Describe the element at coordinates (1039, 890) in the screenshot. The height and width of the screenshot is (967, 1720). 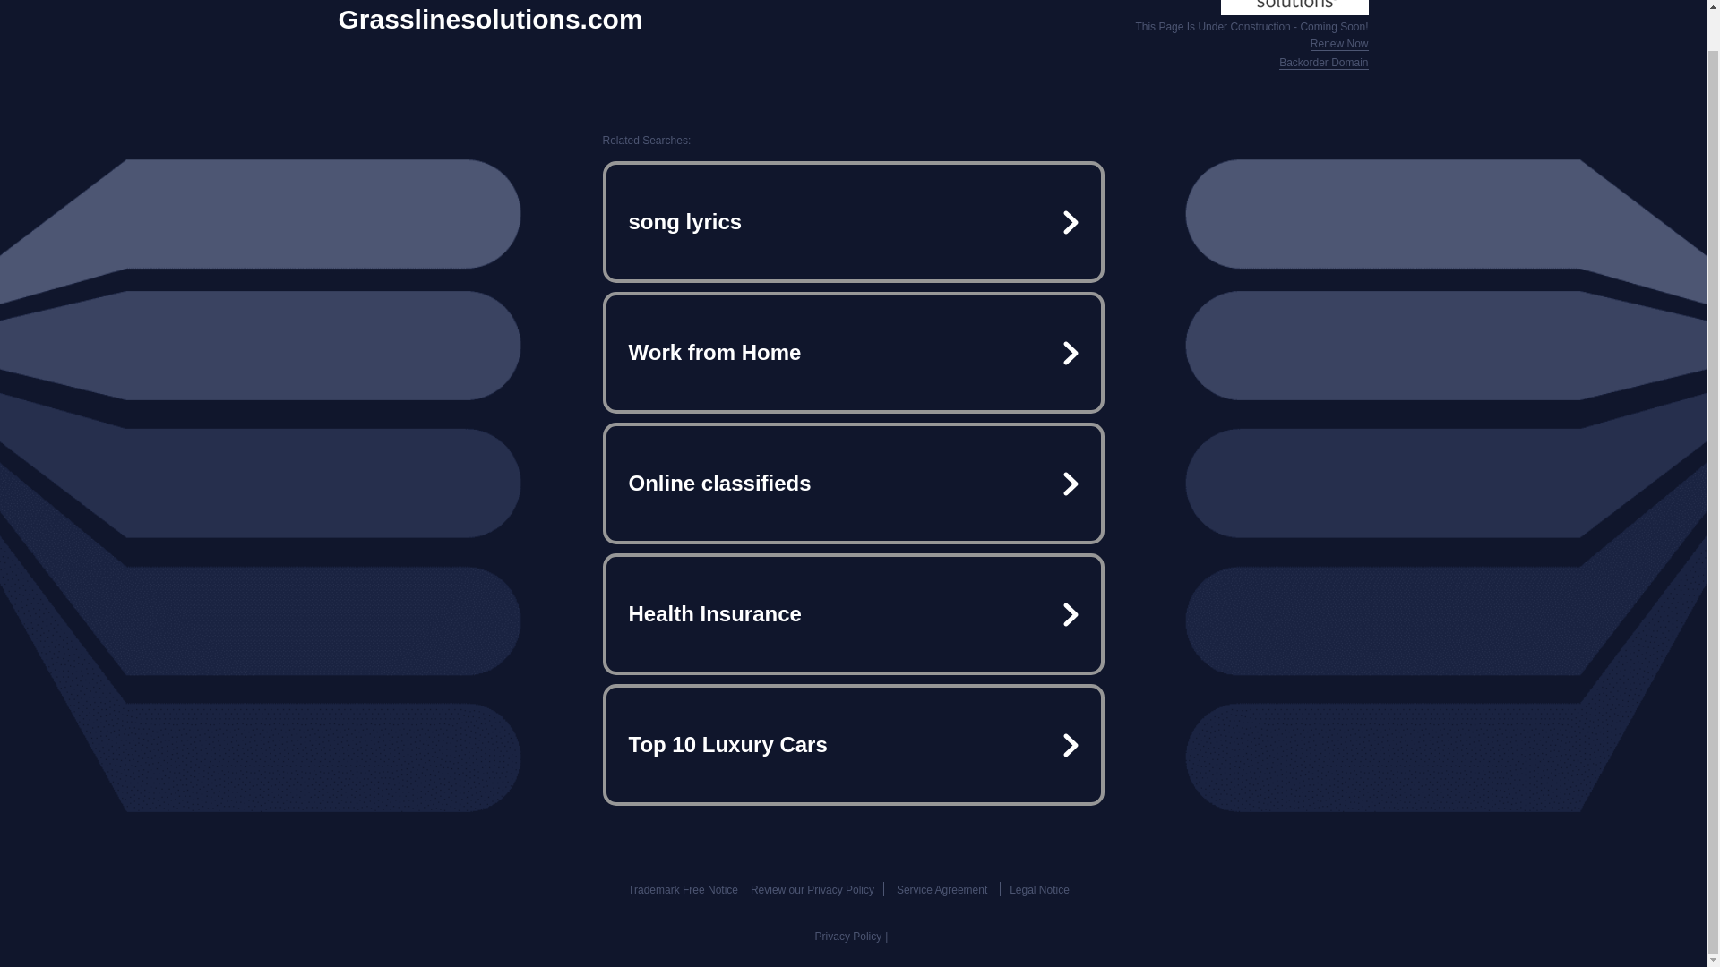
I see `Legal Notice` at that location.